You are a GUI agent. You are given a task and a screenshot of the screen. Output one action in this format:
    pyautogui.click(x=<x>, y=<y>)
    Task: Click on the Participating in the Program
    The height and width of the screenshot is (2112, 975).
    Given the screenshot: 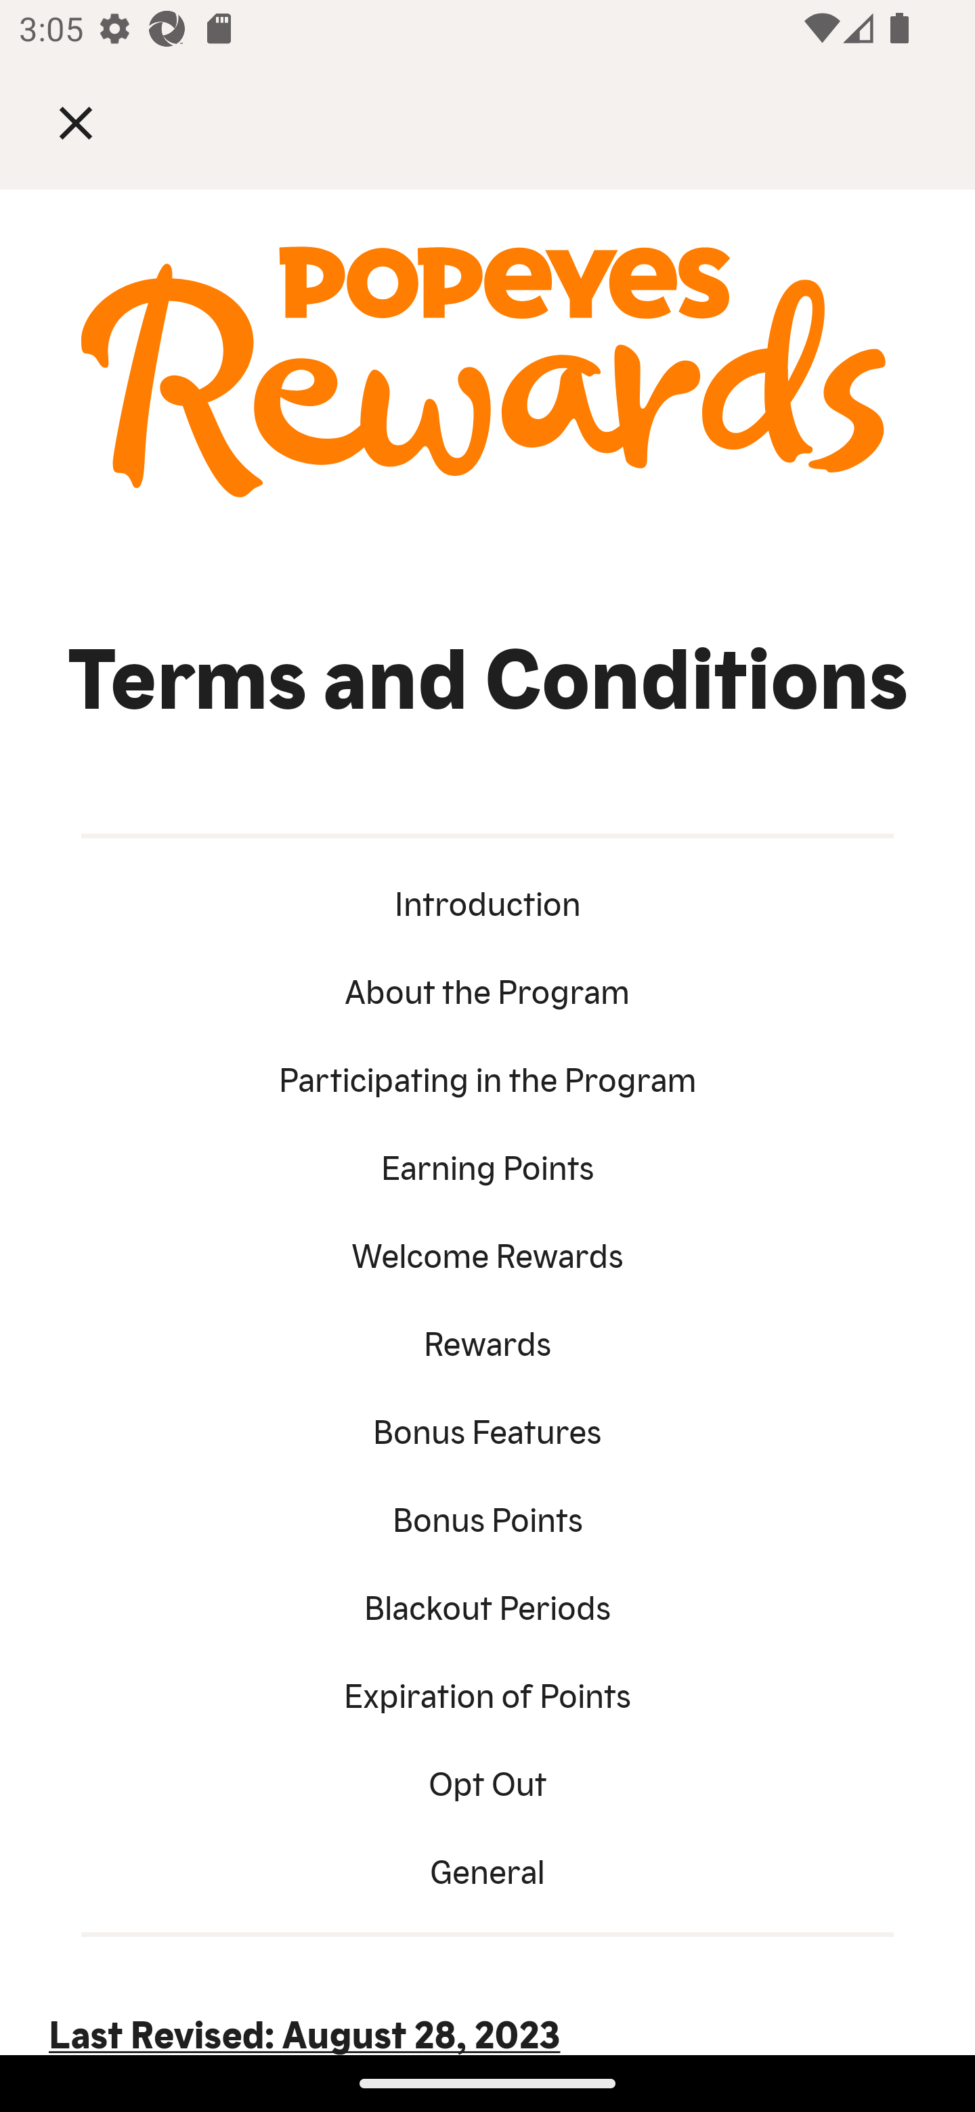 What is the action you would take?
    pyautogui.click(x=487, y=1076)
    